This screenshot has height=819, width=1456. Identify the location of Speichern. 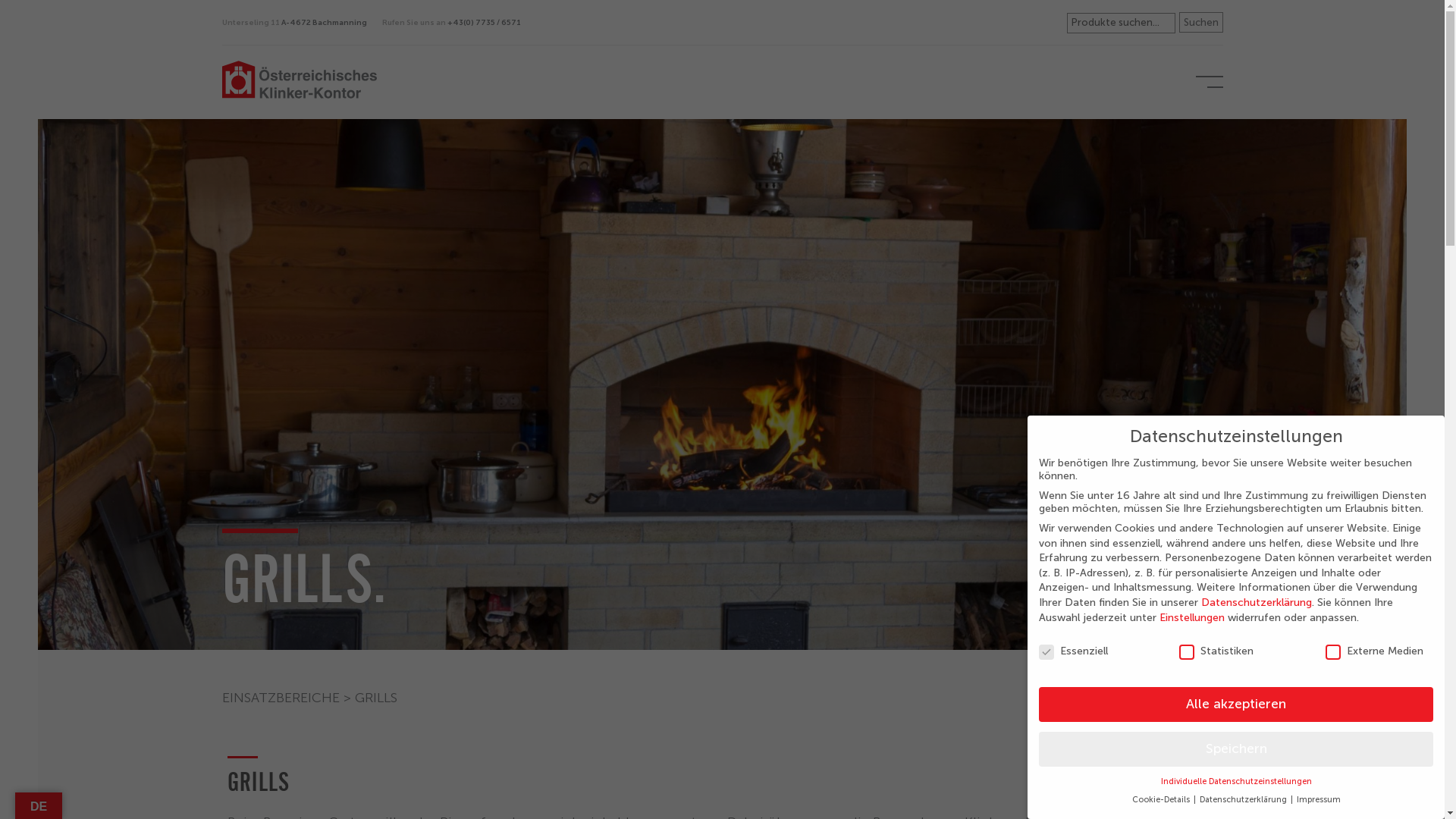
(1236, 749).